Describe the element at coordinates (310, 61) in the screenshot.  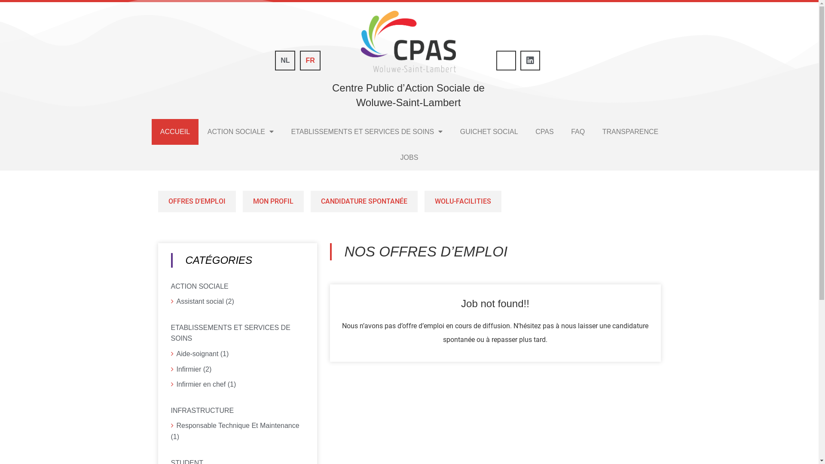
I see `FR` at that location.